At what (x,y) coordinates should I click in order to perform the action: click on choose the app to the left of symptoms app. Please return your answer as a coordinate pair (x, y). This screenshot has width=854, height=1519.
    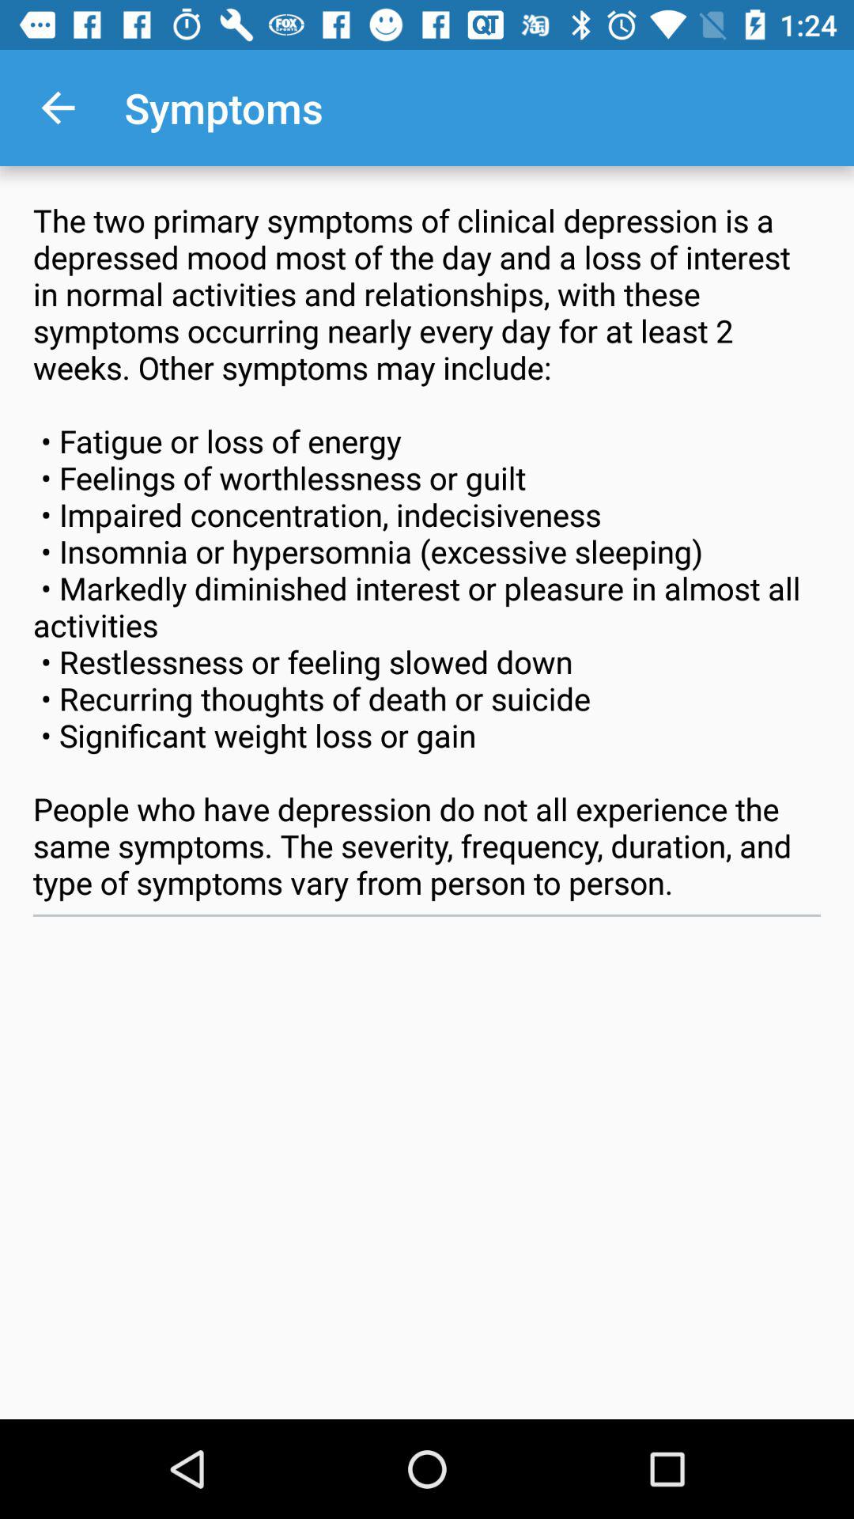
    Looking at the image, I should click on (58, 108).